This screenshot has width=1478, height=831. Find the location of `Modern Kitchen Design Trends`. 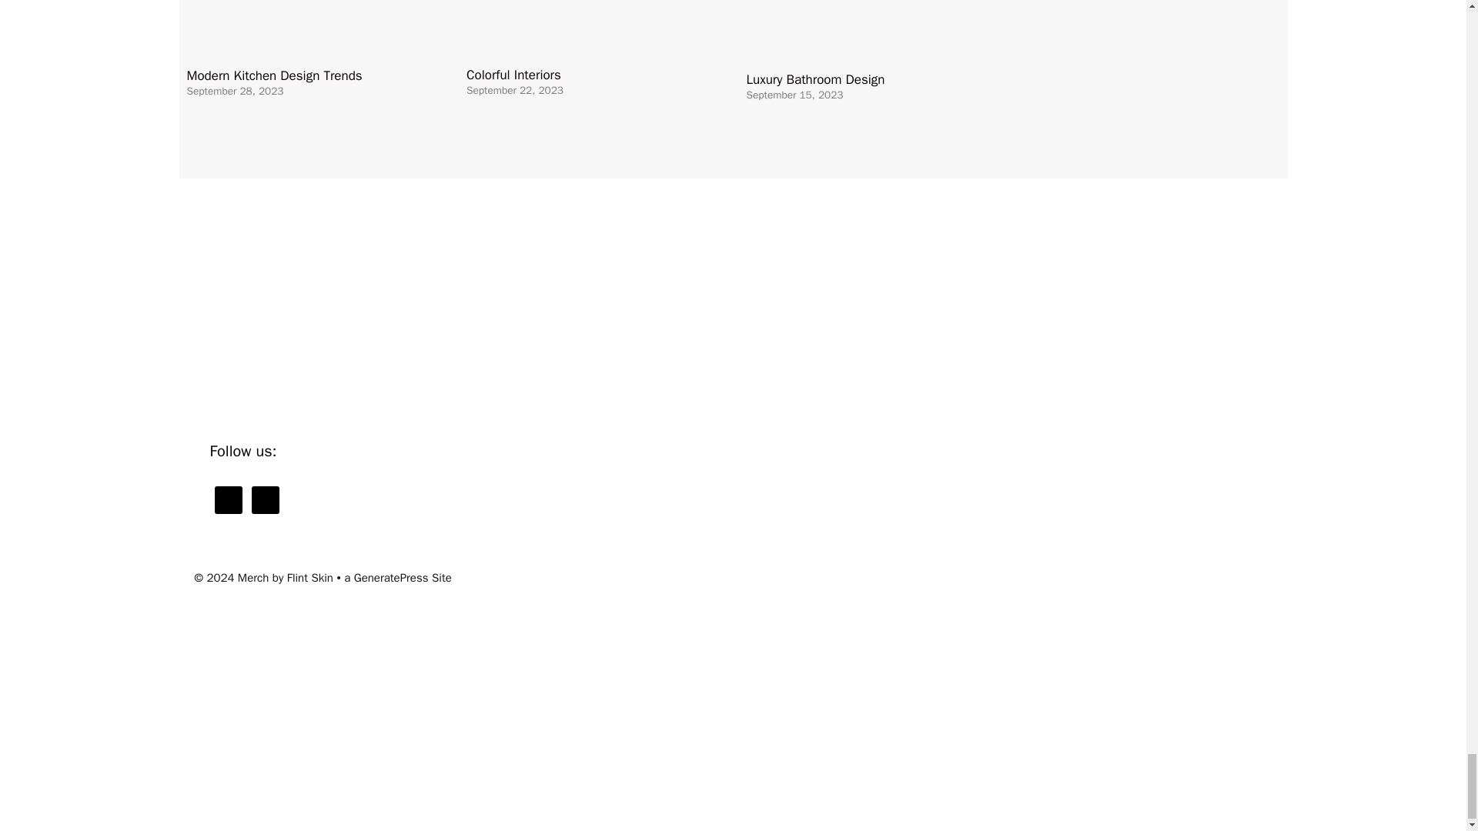

Modern Kitchen Design Trends is located at coordinates (274, 75).